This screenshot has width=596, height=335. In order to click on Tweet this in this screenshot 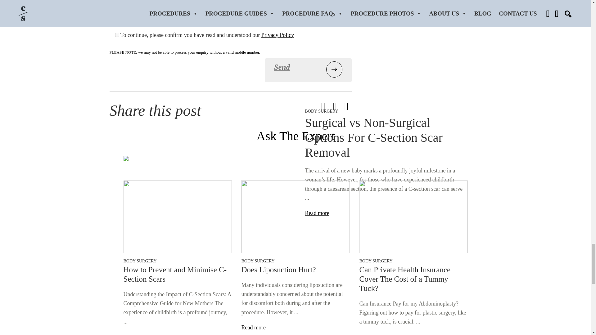, I will do `click(323, 108)`.